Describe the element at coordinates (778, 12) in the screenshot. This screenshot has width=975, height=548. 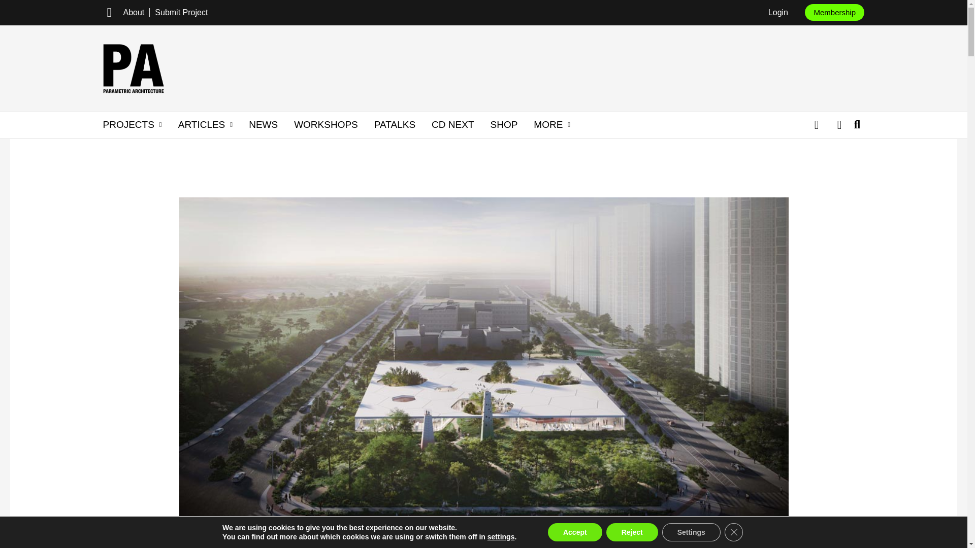
I see `Login` at that location.